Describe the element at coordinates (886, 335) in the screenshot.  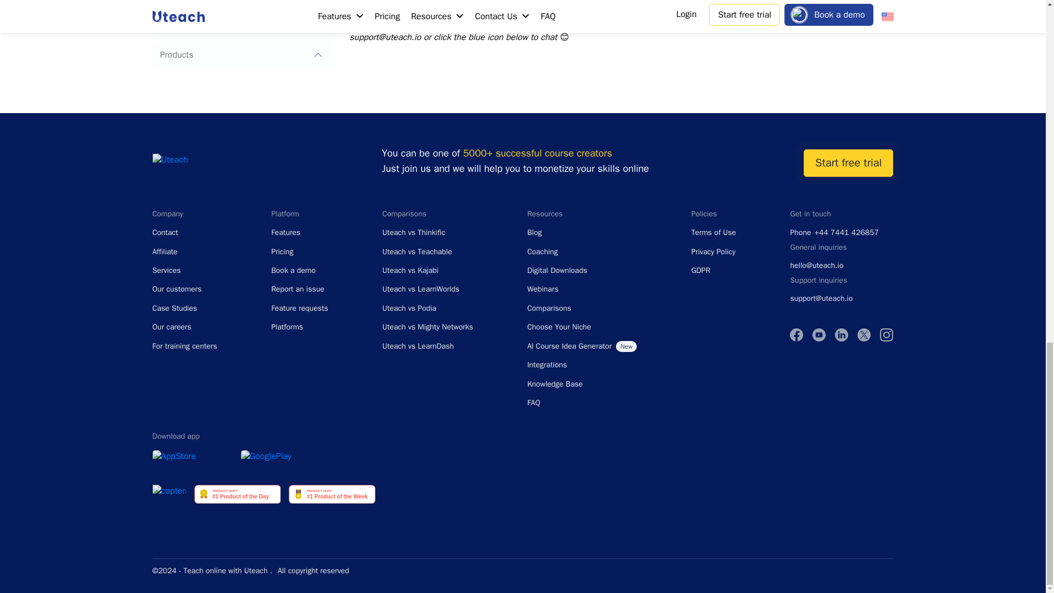
I see `instagram` at that location.